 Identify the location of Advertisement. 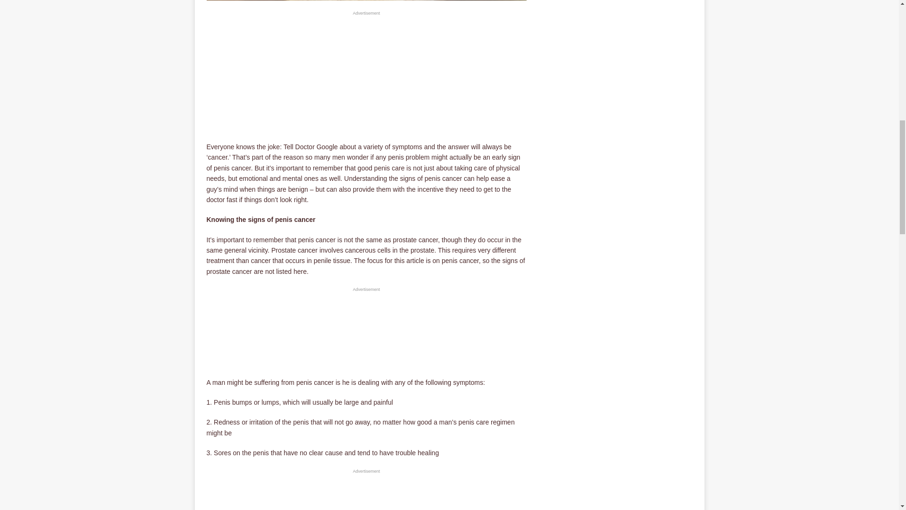
(367, 76).